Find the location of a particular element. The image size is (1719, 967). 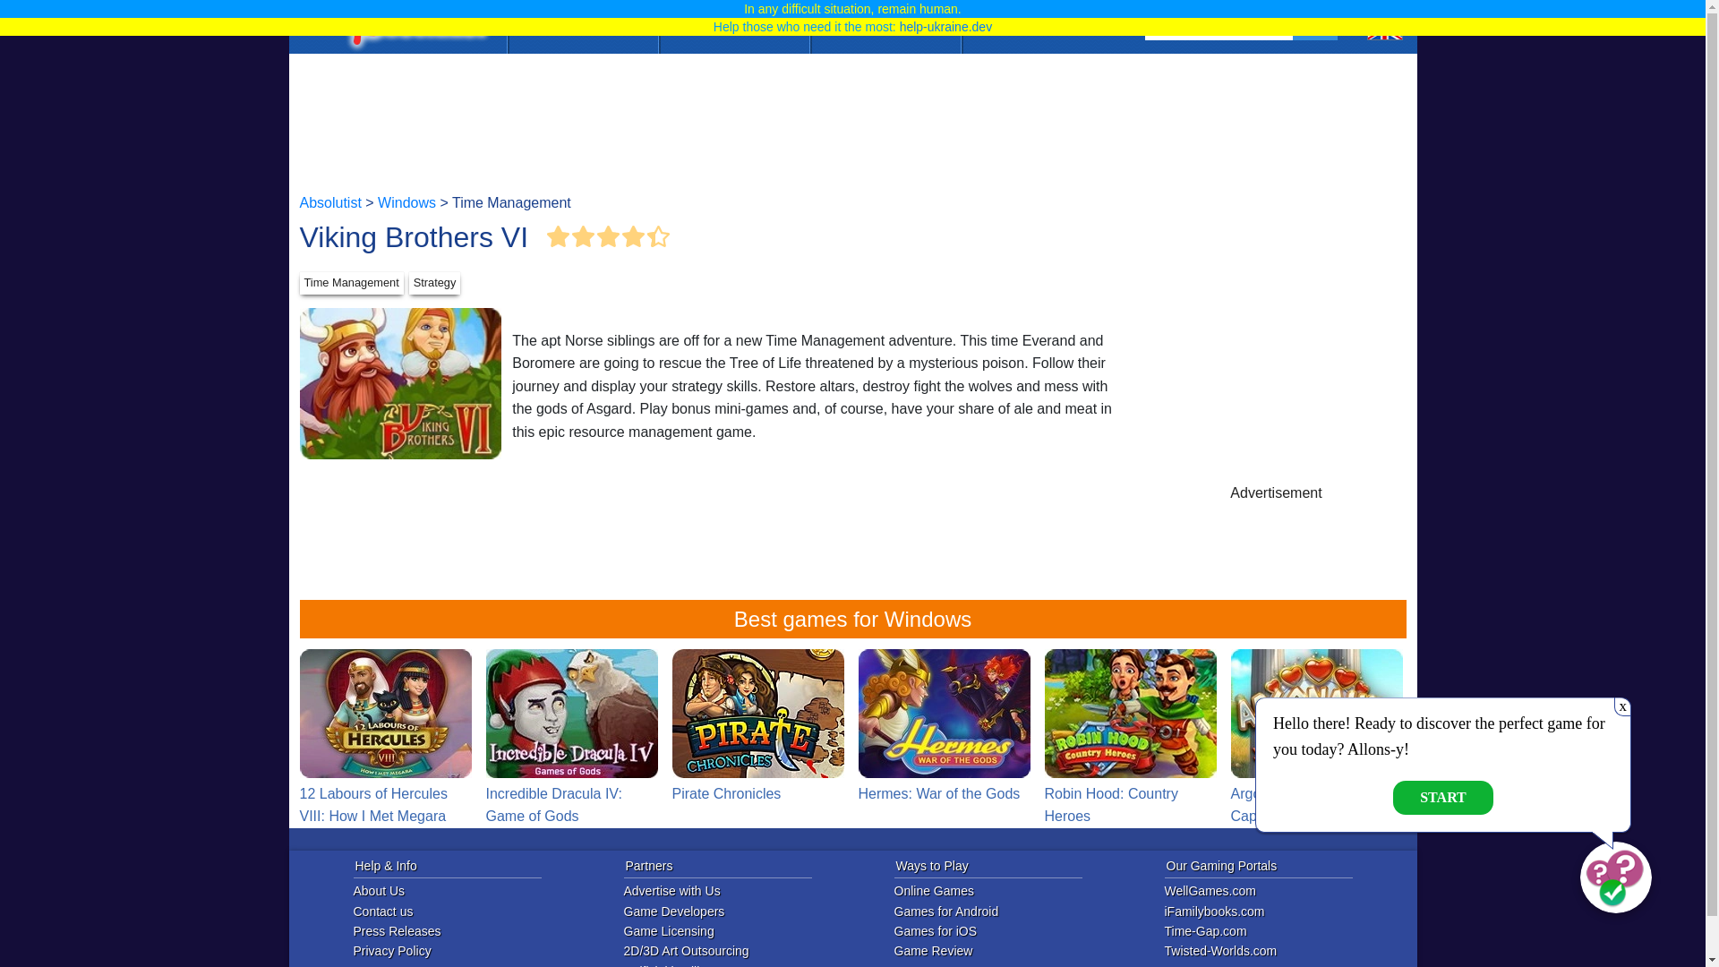

Time Management is located at coordinates (351, 283).